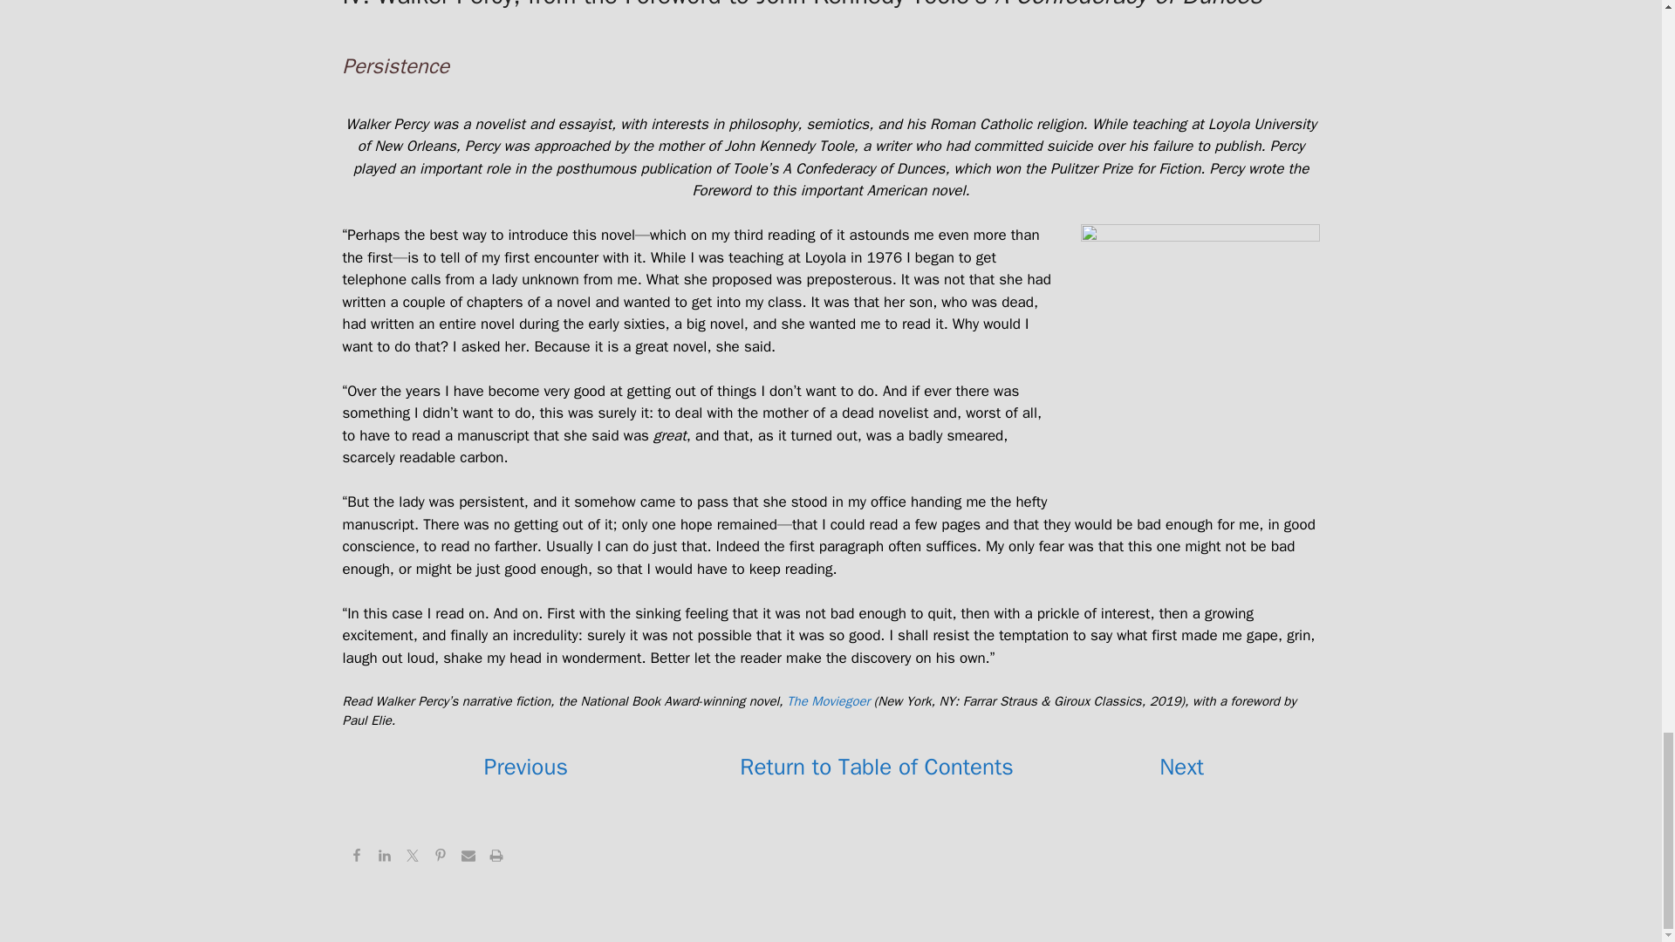  I want to click on Share on Pinterest, so click(440, 858).